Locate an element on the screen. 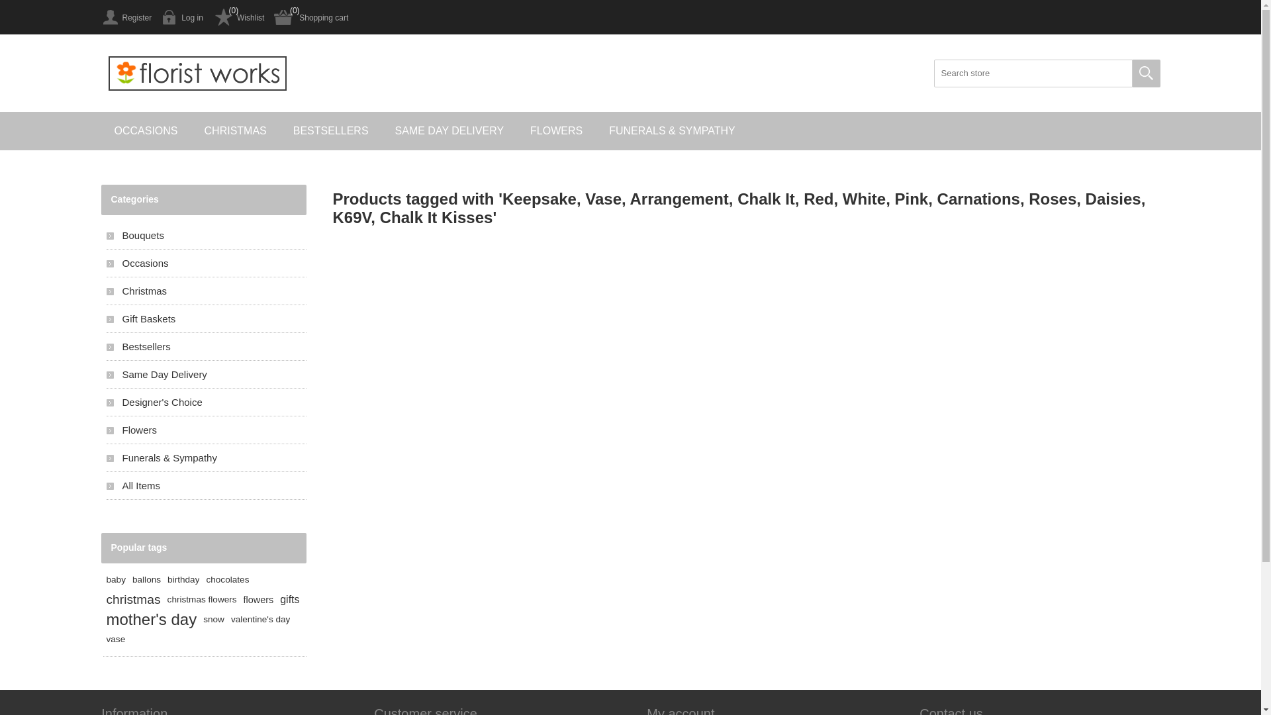  Bouquets is located at coordinates (206, 236).